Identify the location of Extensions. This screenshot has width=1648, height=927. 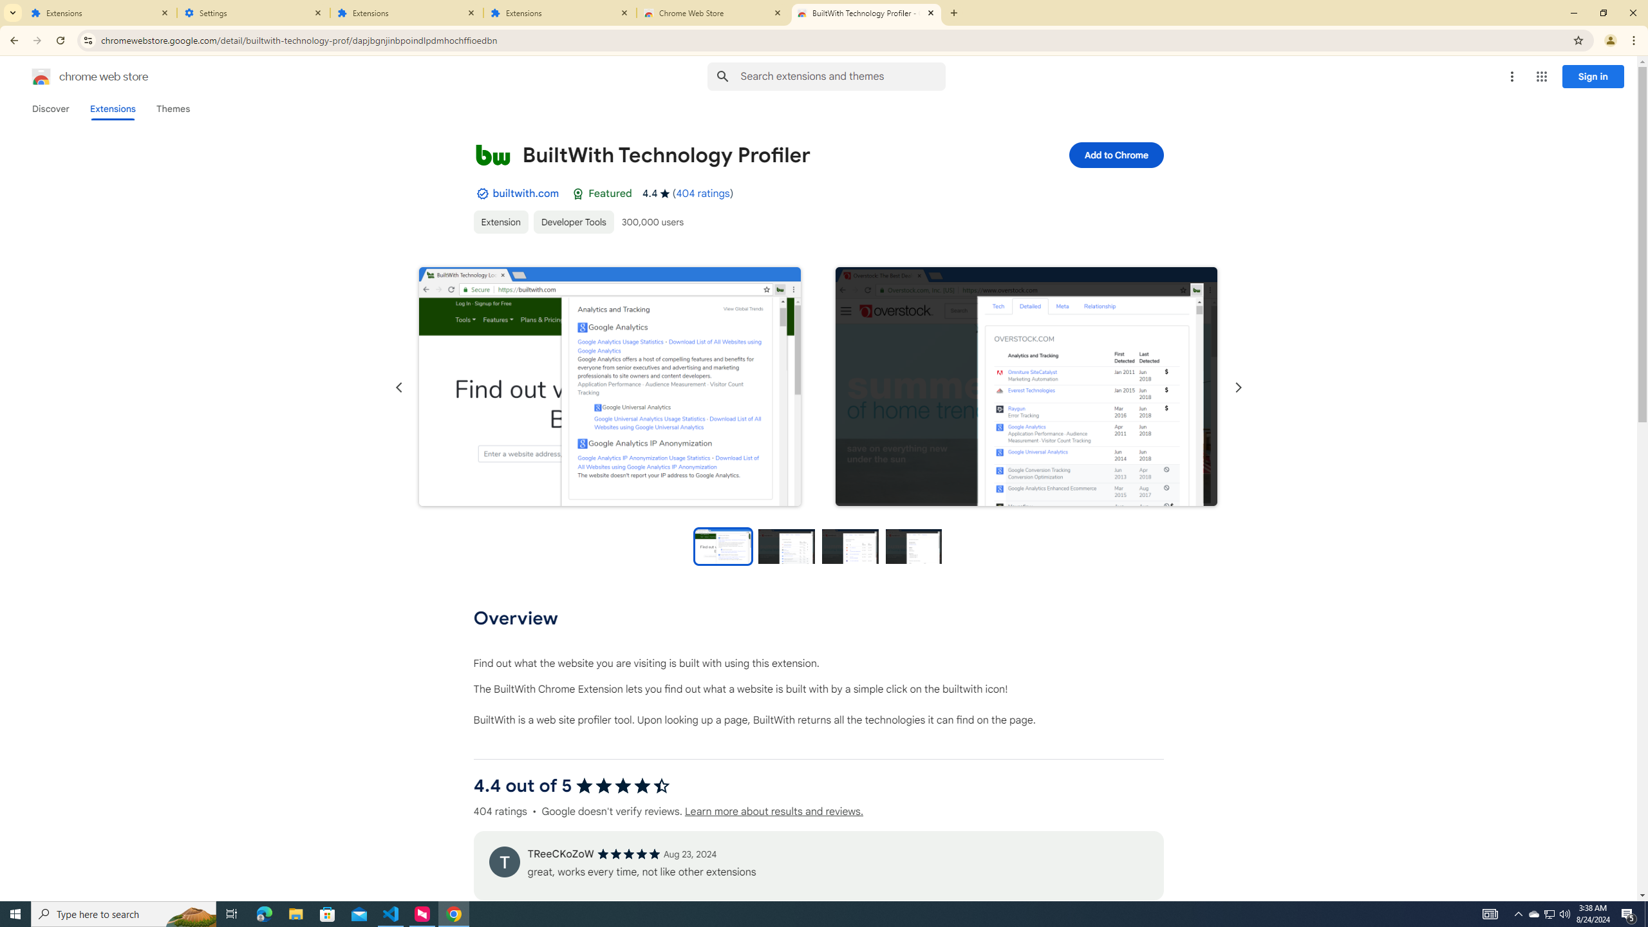
(407, 13).